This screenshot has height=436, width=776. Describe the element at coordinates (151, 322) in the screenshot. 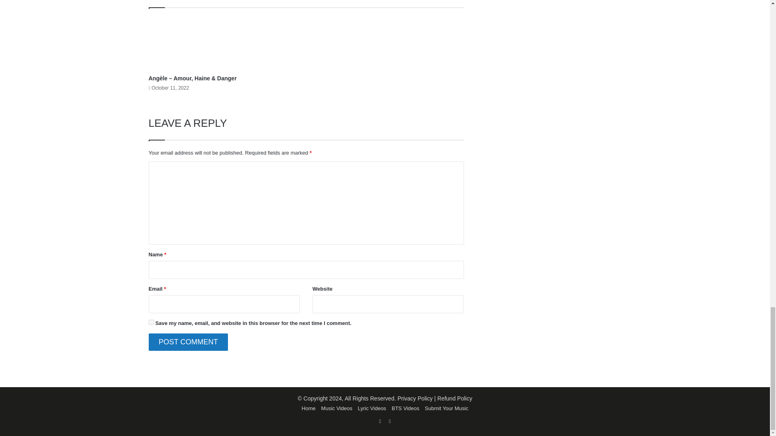

I see `yes` at that location.